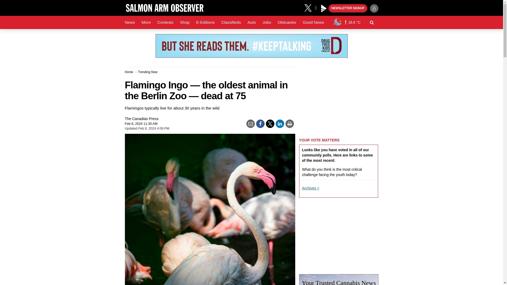 This screenshot has height=285, width=507. What do you see at coordinates (310, 7) in the screenshot?
I see `X` at bounding box center [310, 7].